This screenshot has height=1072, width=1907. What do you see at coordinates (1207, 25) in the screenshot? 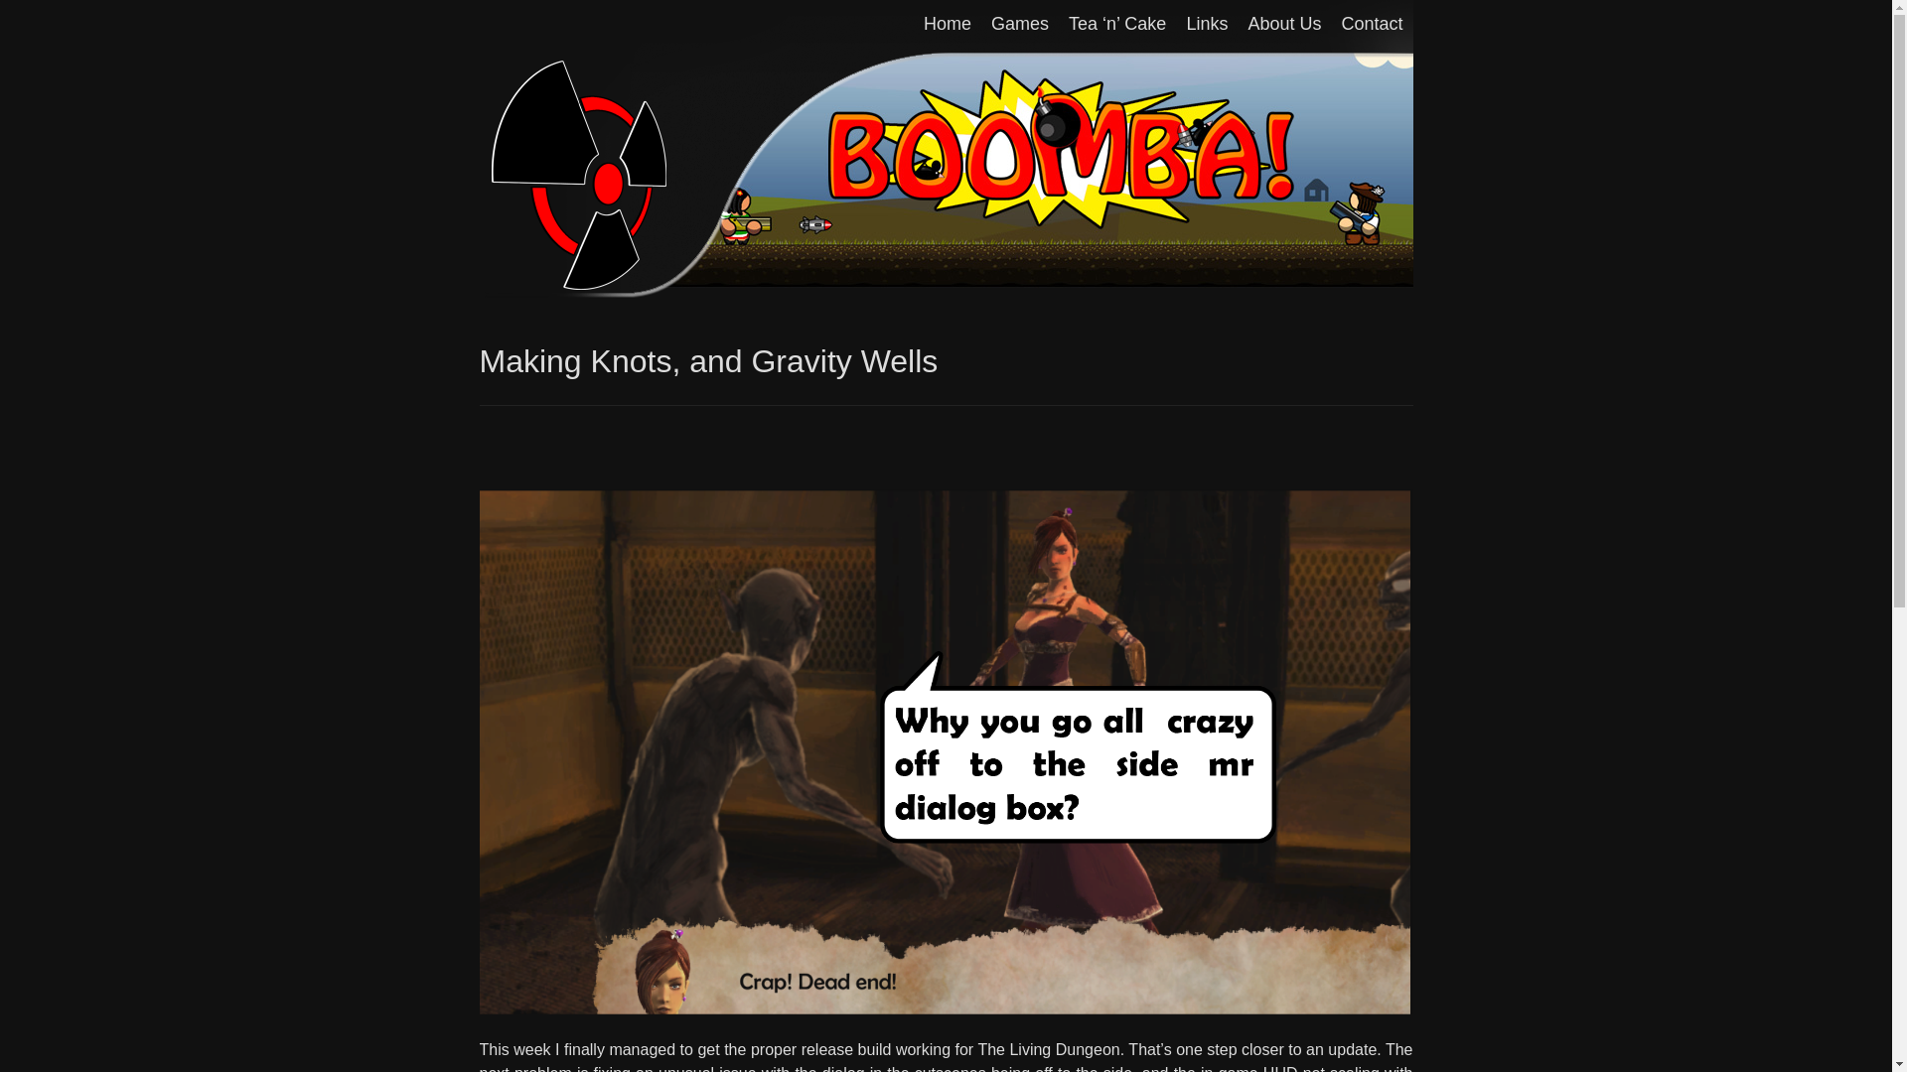
I see `Links` at bounding box center [1207, 25].